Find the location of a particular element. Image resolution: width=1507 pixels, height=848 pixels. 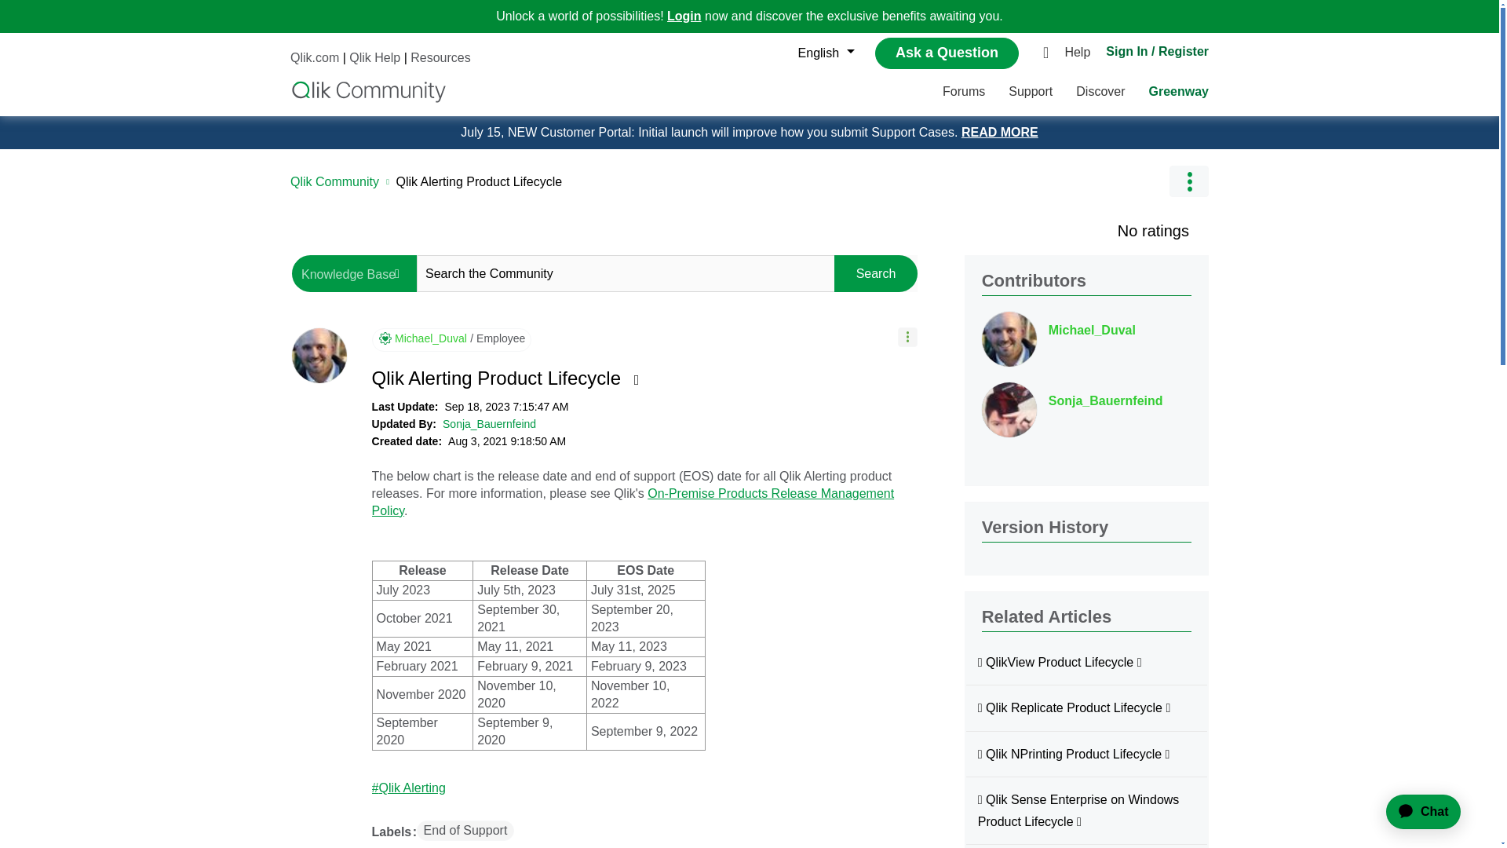

Help is located at coordinates (1081, 53).